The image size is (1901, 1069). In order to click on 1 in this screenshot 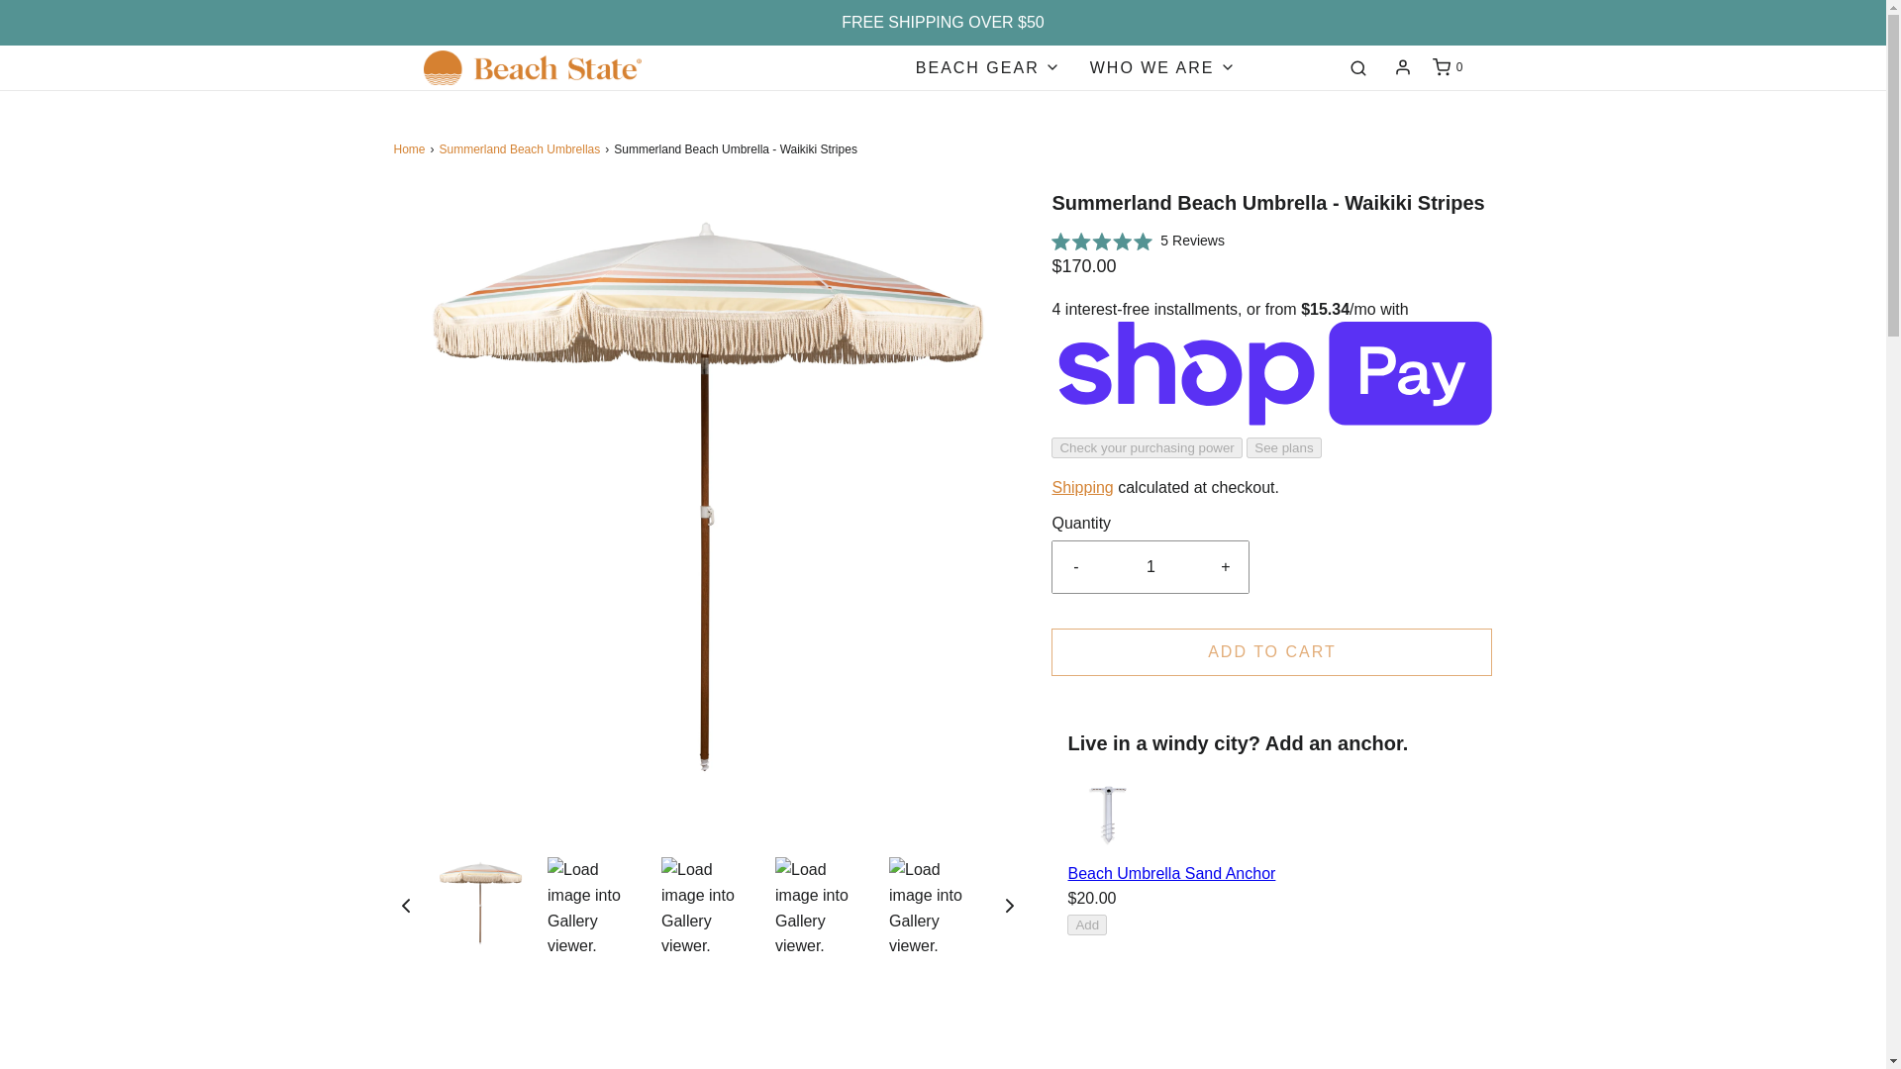, I will do `click(1151, 566)`.